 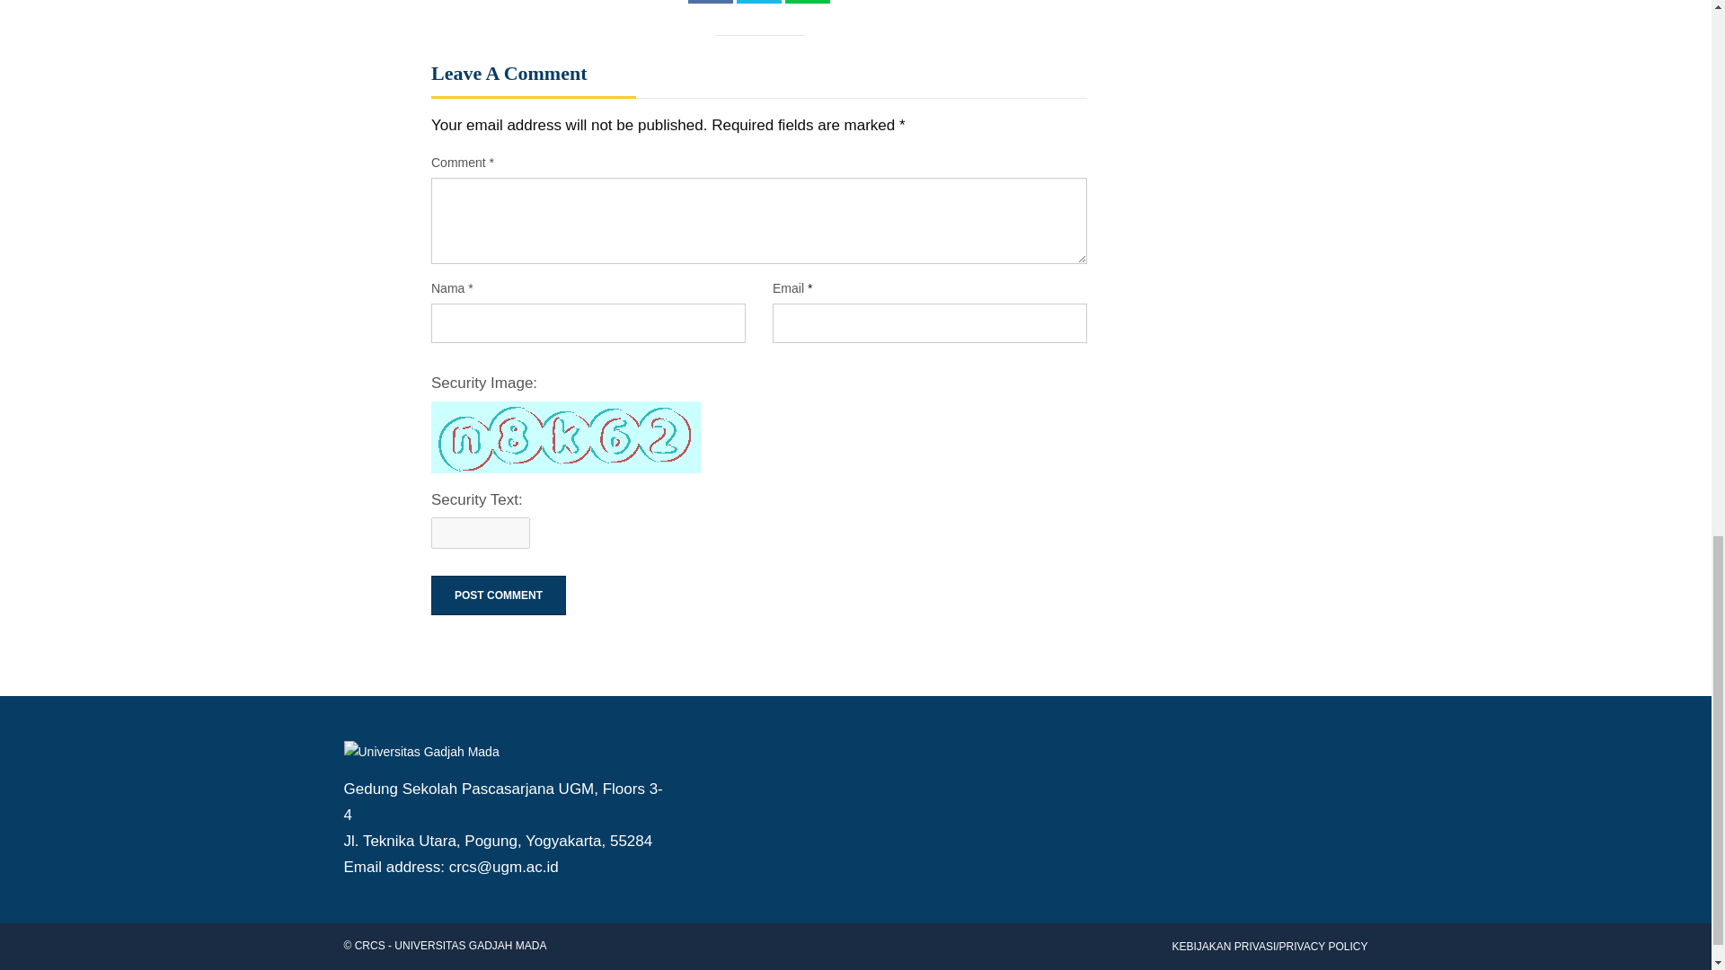 I want to click on Post Comment, so click(x=498, y=595).